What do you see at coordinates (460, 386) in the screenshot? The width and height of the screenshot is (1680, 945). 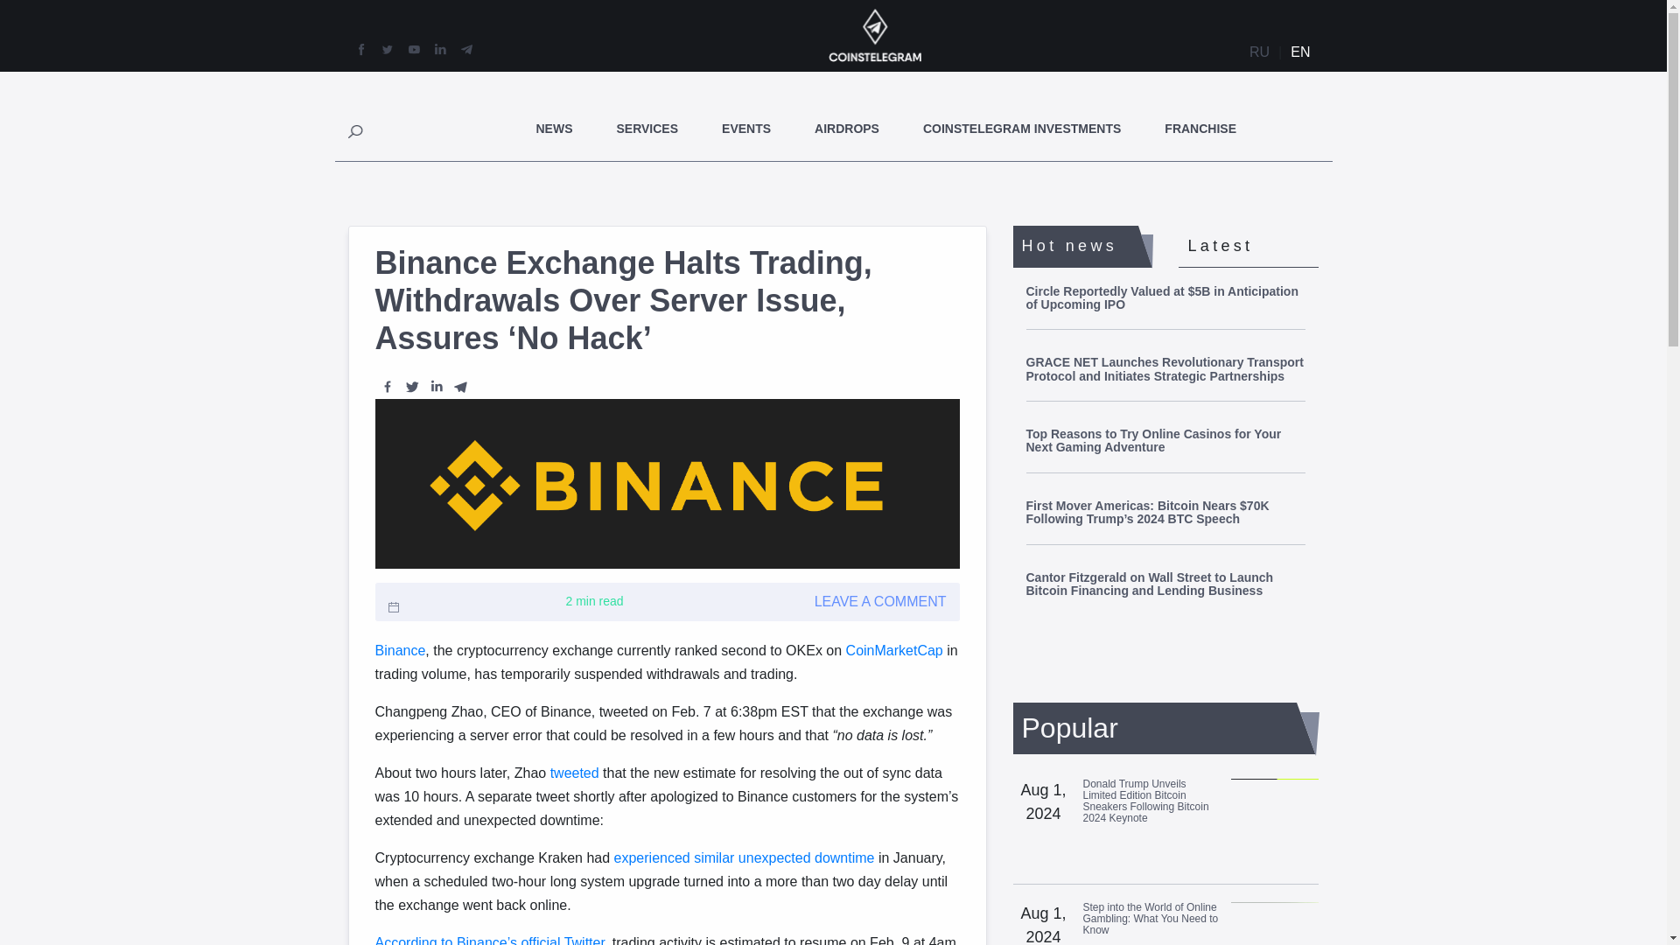 I see `Telegram` at bounding box center [460, 386].